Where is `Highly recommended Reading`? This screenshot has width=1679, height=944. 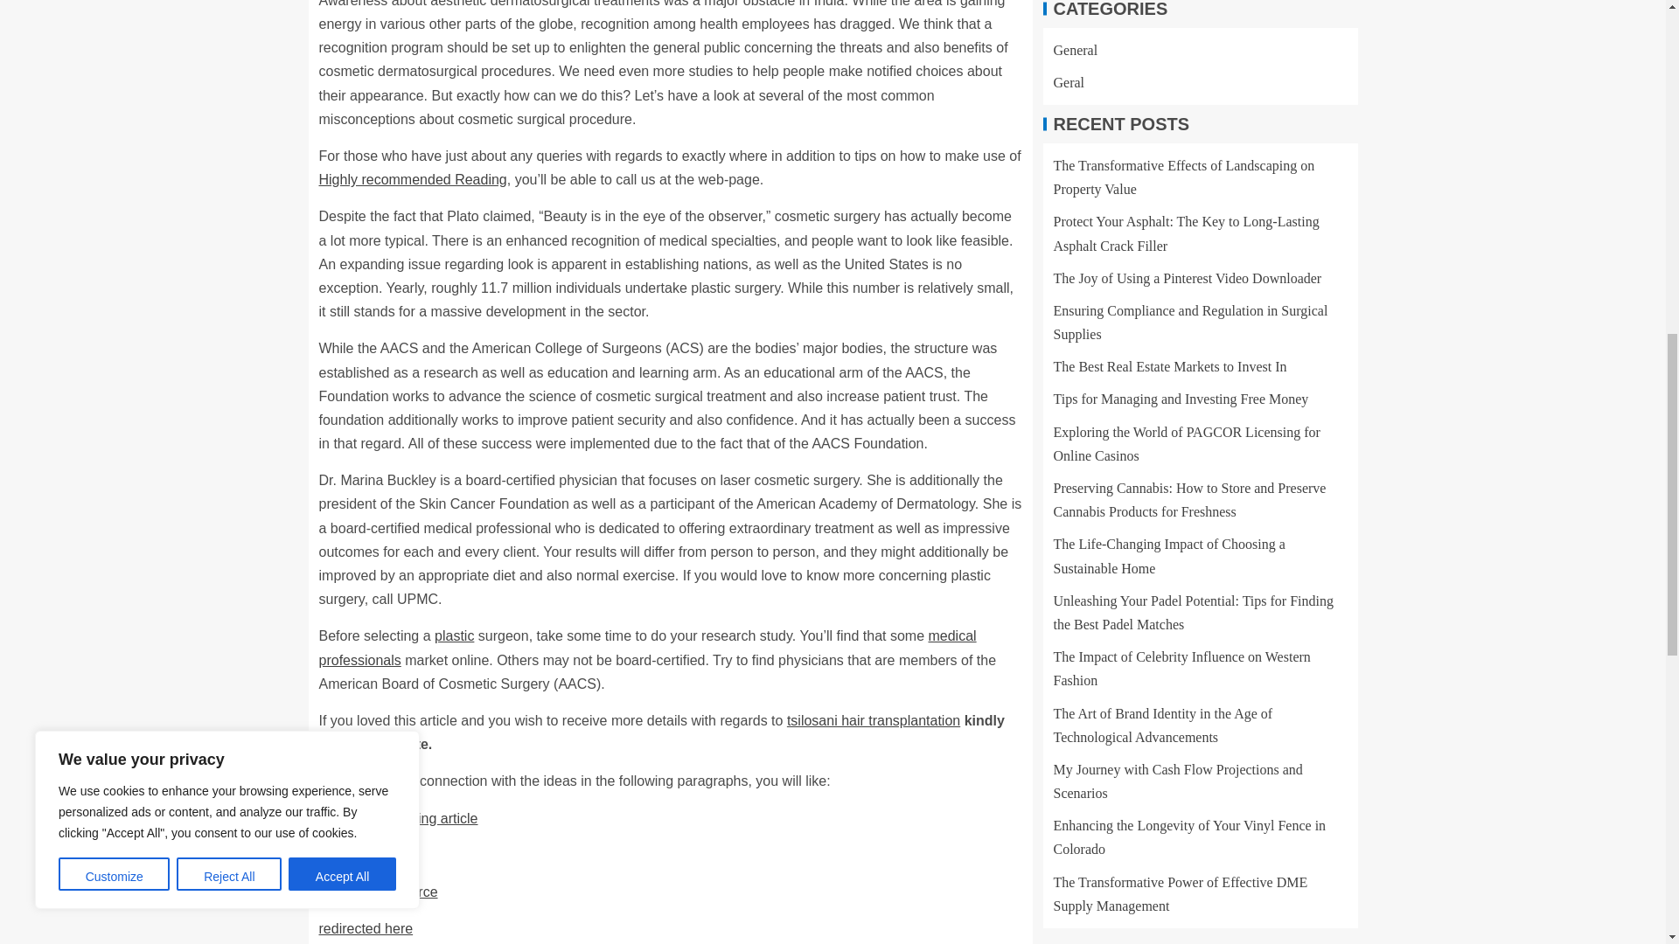
Highly recommended Reading is located at coordinates (413, 178).